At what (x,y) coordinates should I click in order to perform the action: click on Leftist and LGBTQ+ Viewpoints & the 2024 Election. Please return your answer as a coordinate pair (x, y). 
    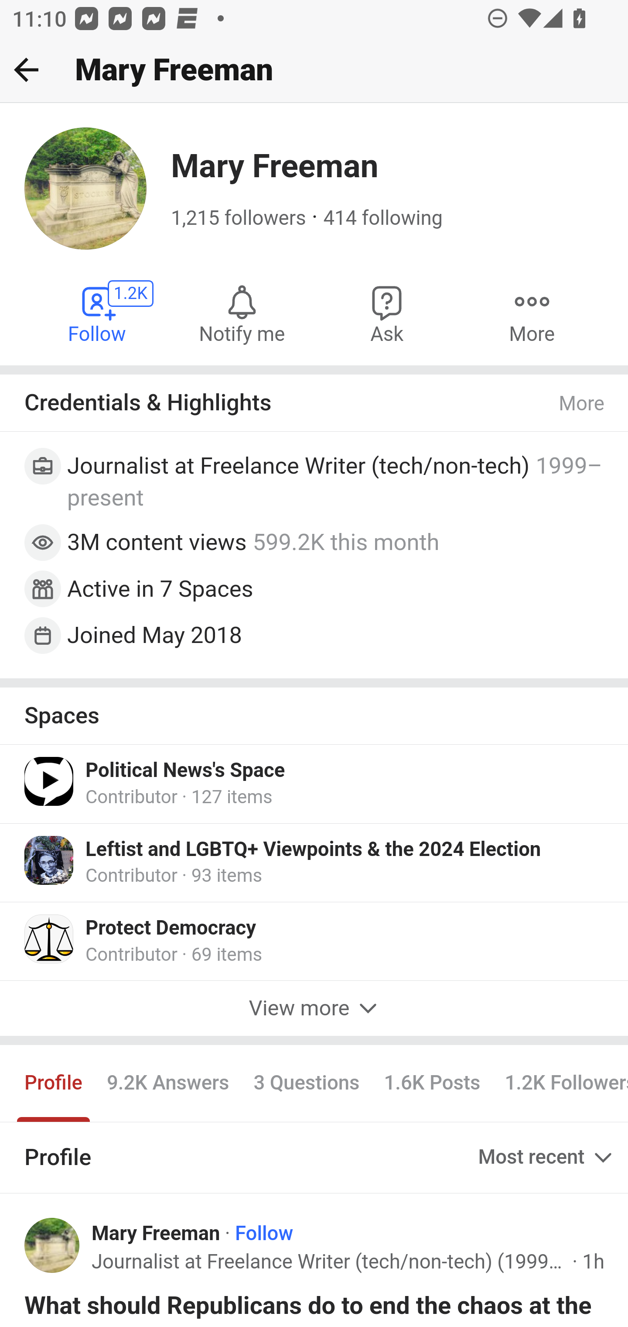
    Looking at the image, I should click on (313, 850).